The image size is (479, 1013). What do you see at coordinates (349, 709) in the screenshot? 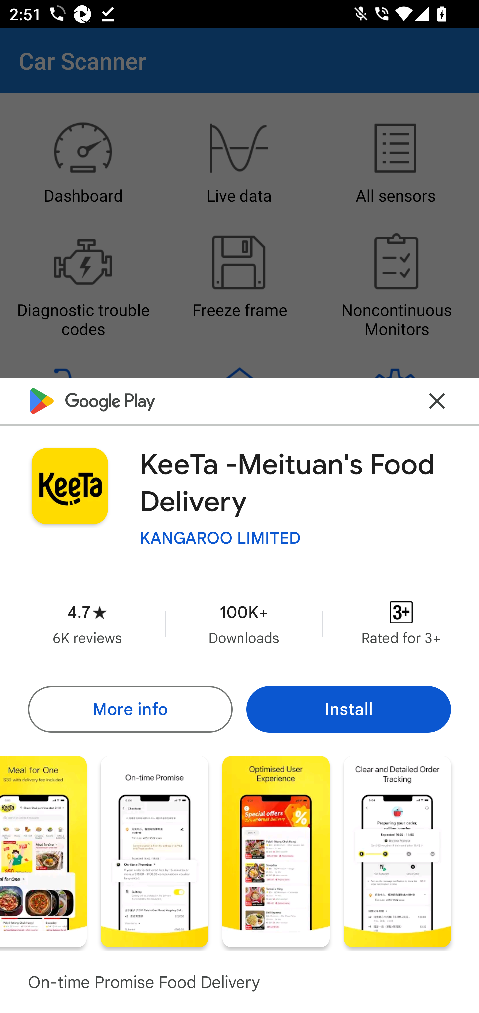
I see `Install` at bounding box center [349, 709].